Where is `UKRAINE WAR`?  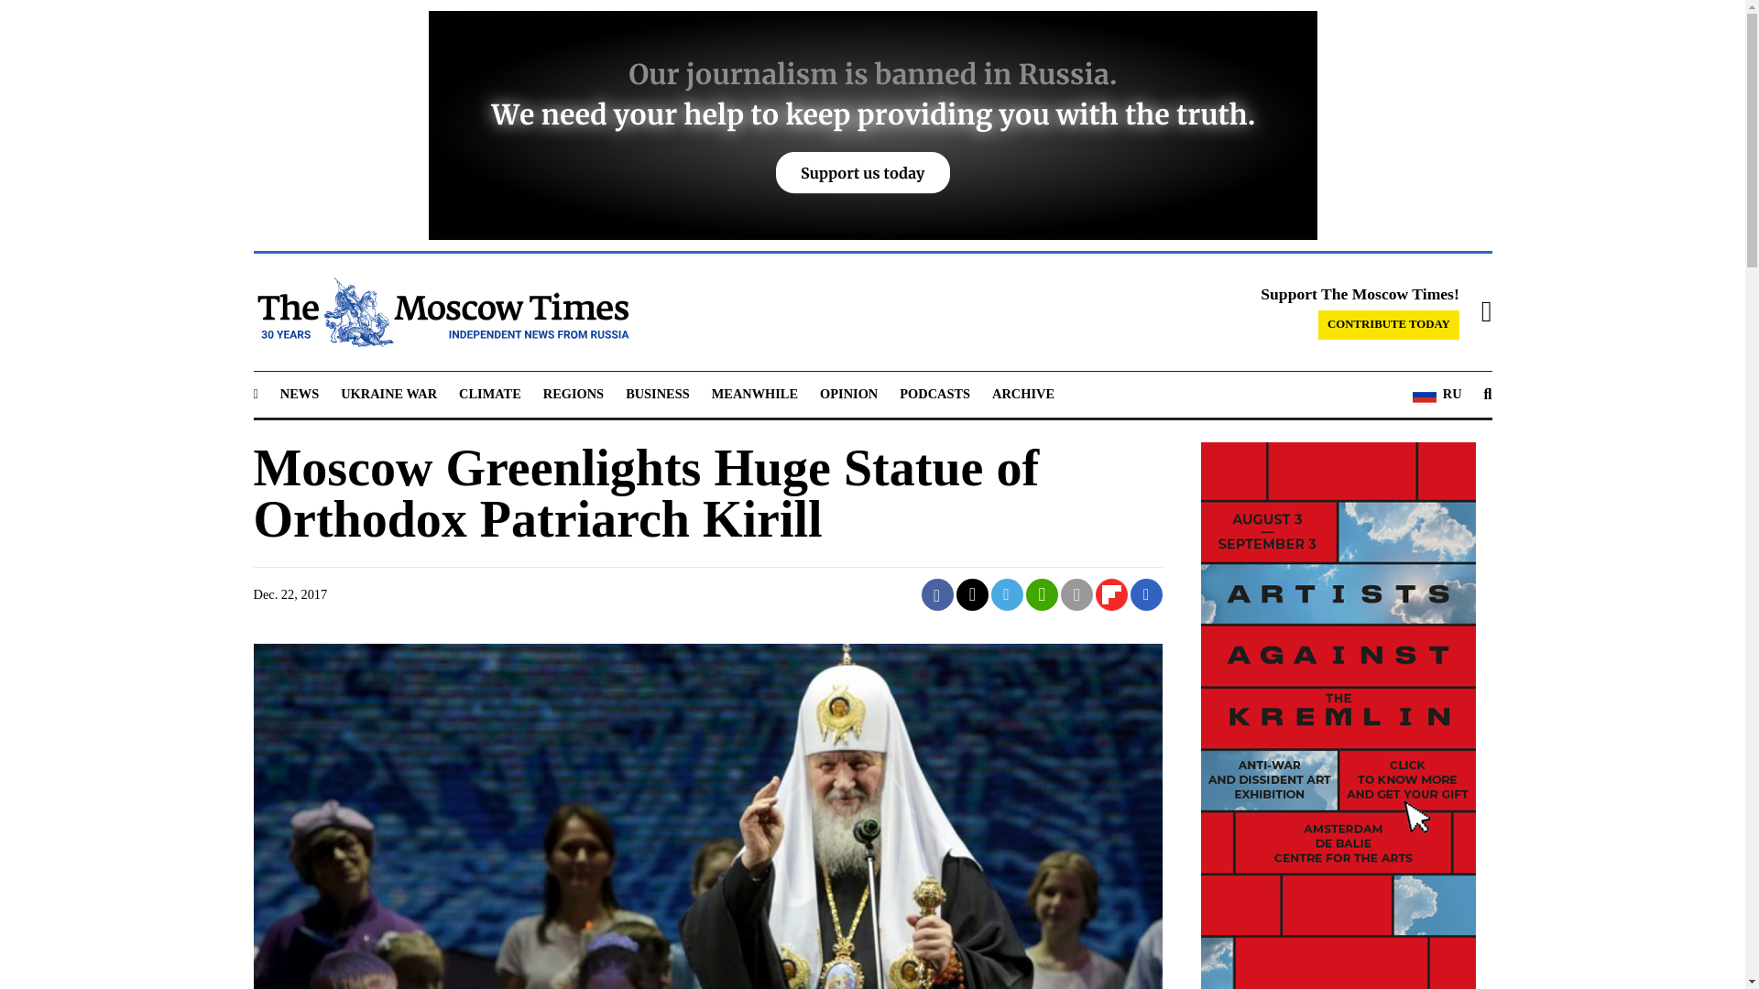
UKRAINE WAR is located at coordinates (388, 394).